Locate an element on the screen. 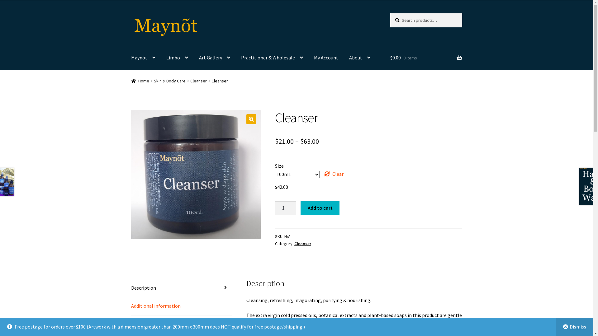  Skin & Body Care is located at coordinates (169, 81).